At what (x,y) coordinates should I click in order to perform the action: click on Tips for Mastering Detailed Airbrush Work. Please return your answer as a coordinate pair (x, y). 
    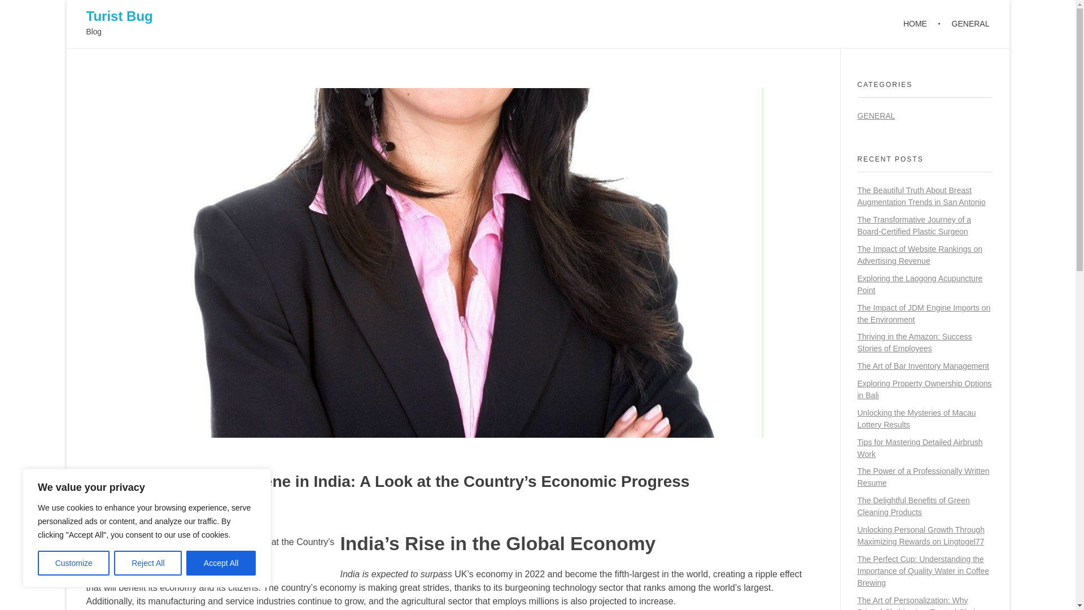
    Looking at the image, I should click on (919, 448).